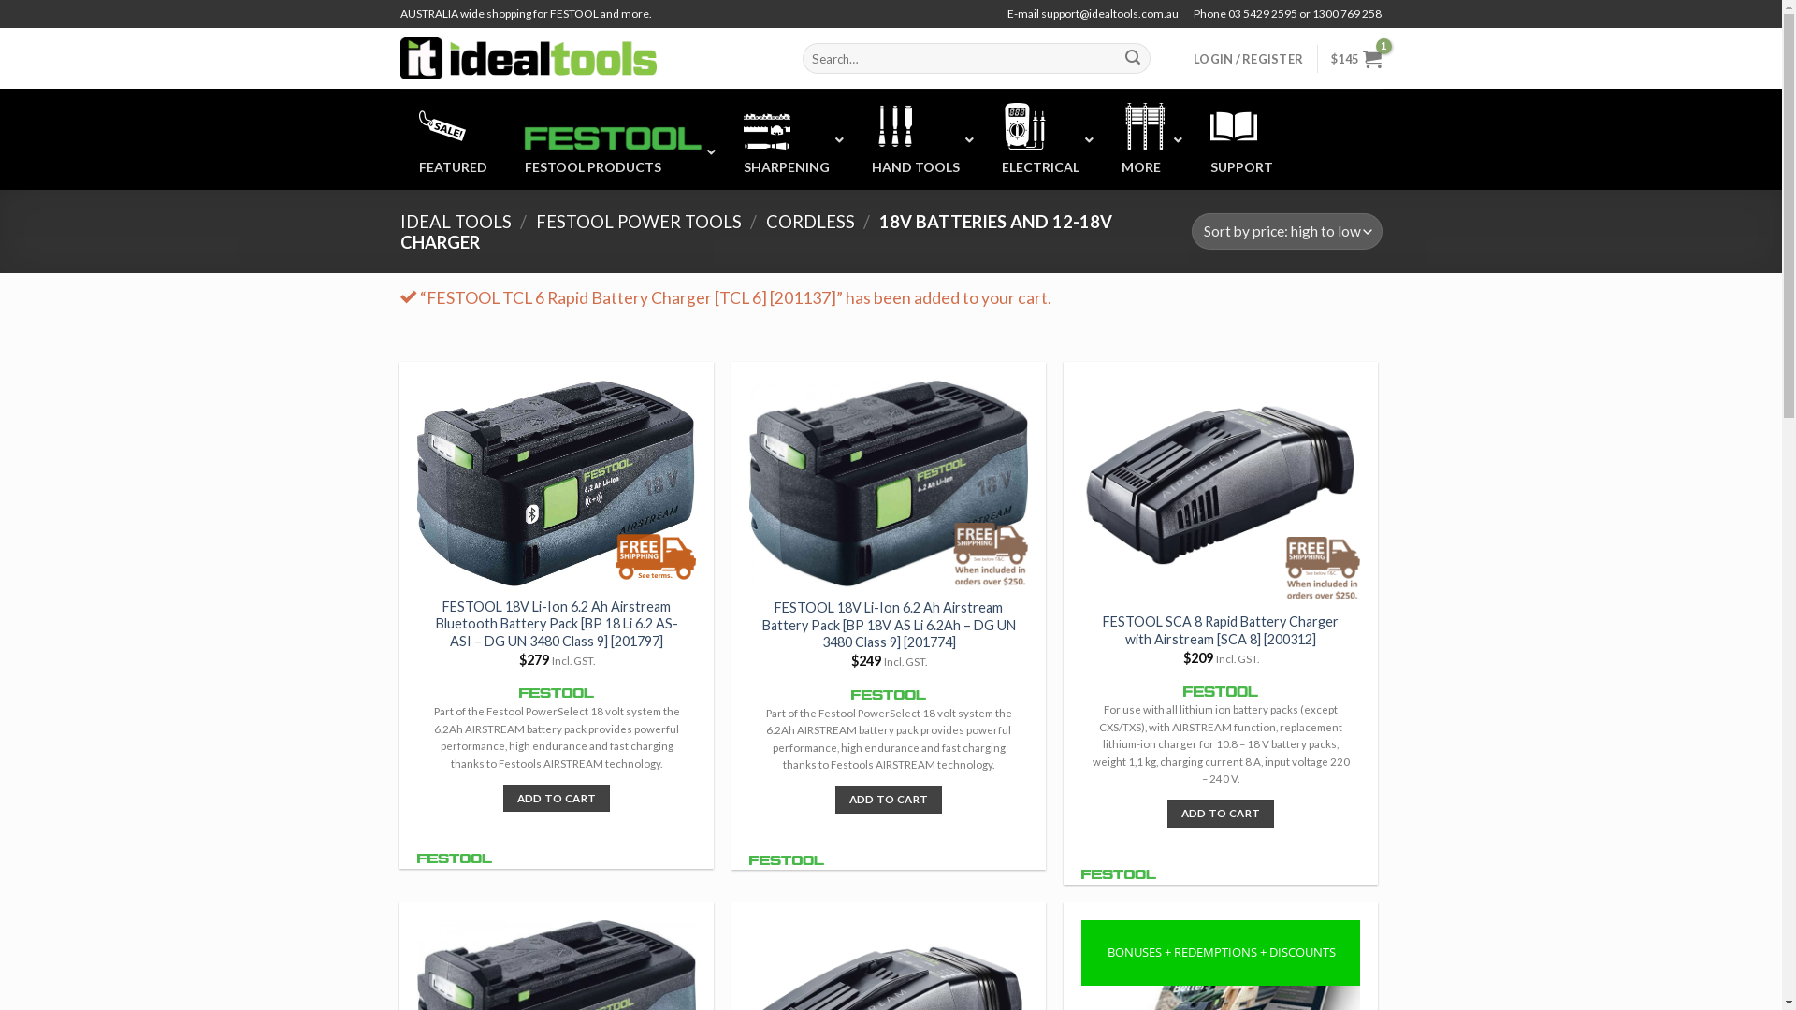  What do you see at coordinates (787, 858) in the screenshot?
I see `FESTOOL` at bounding box center [787, 858].